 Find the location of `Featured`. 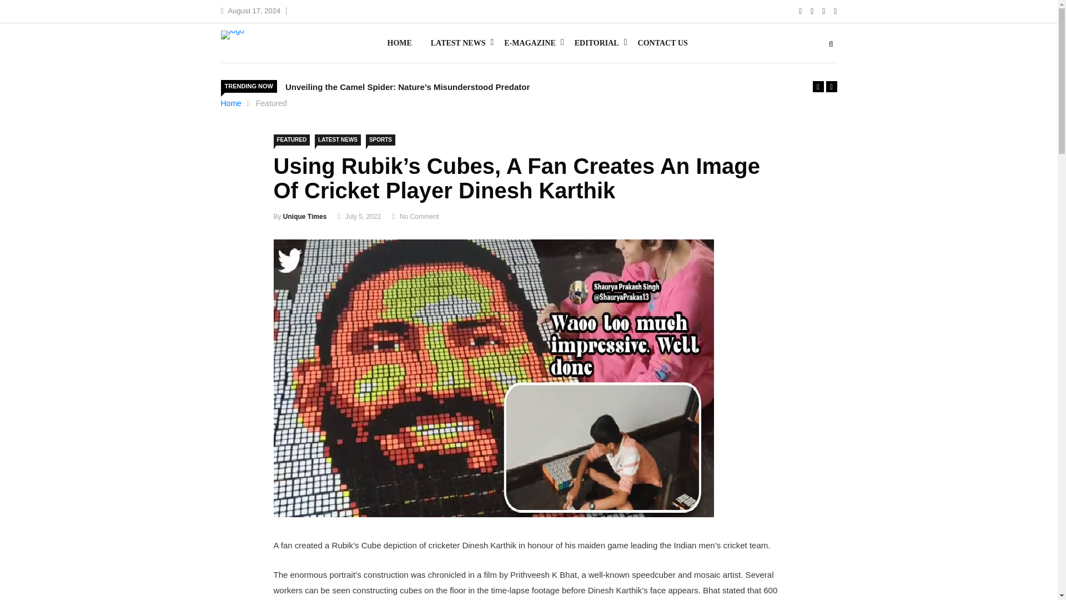

Featured is located at coordinates (271, 103).